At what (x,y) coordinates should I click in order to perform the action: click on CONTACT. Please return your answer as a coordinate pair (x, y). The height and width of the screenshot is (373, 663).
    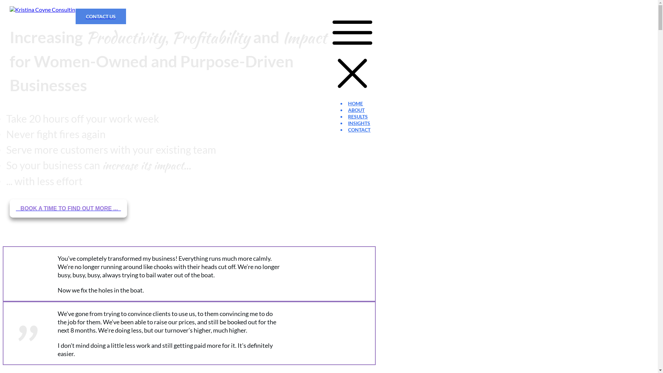
    Looking at the image, I should click on (359, 130).